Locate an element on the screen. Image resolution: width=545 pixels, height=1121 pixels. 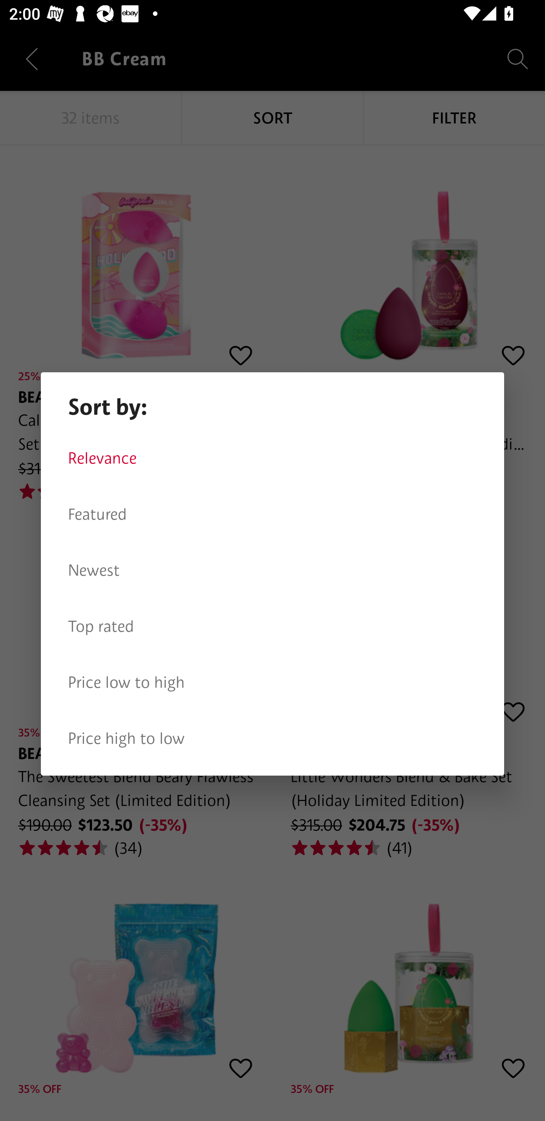
Price high to low is located at coordinates (272, 738).